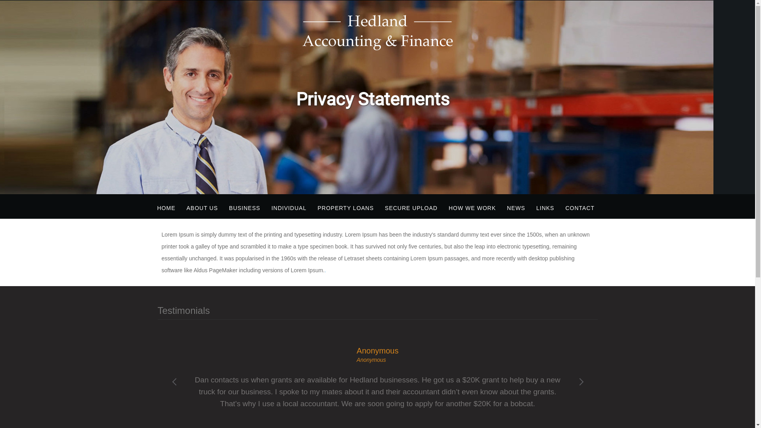 The height and width of the screenshot is (428, 761). What do you see at coordinates (472, 208) in the screenshot?
I see `HOW WE WORK` at bounding box center [472, 208].